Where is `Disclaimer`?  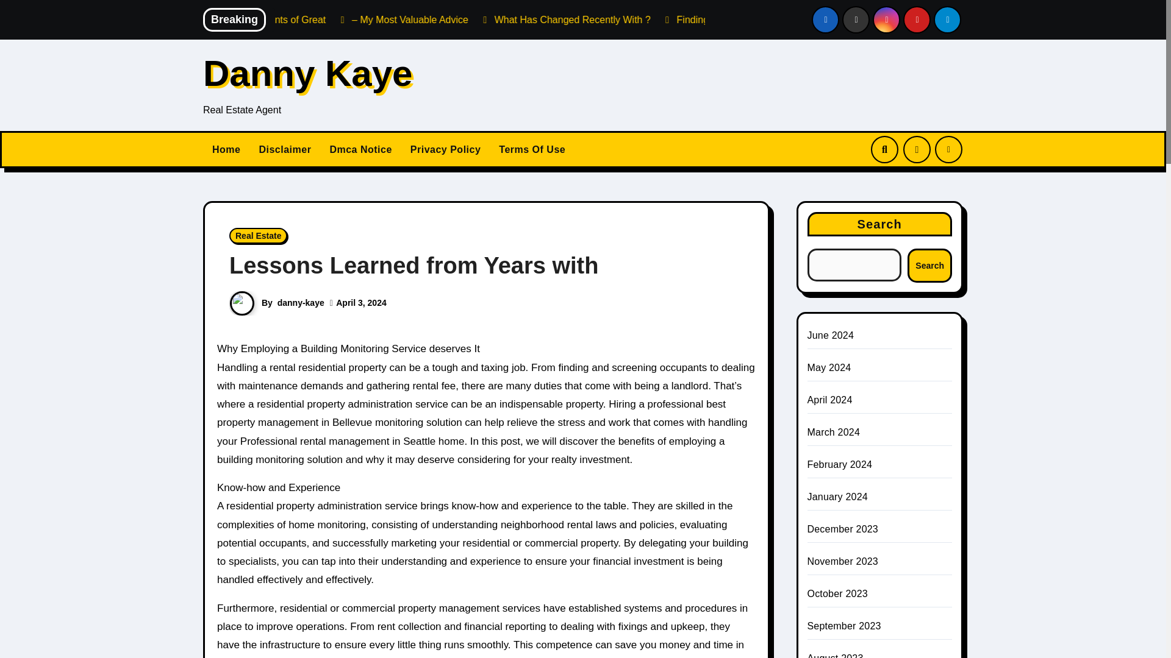
Disclaimer is located at coordinates (284, 149).